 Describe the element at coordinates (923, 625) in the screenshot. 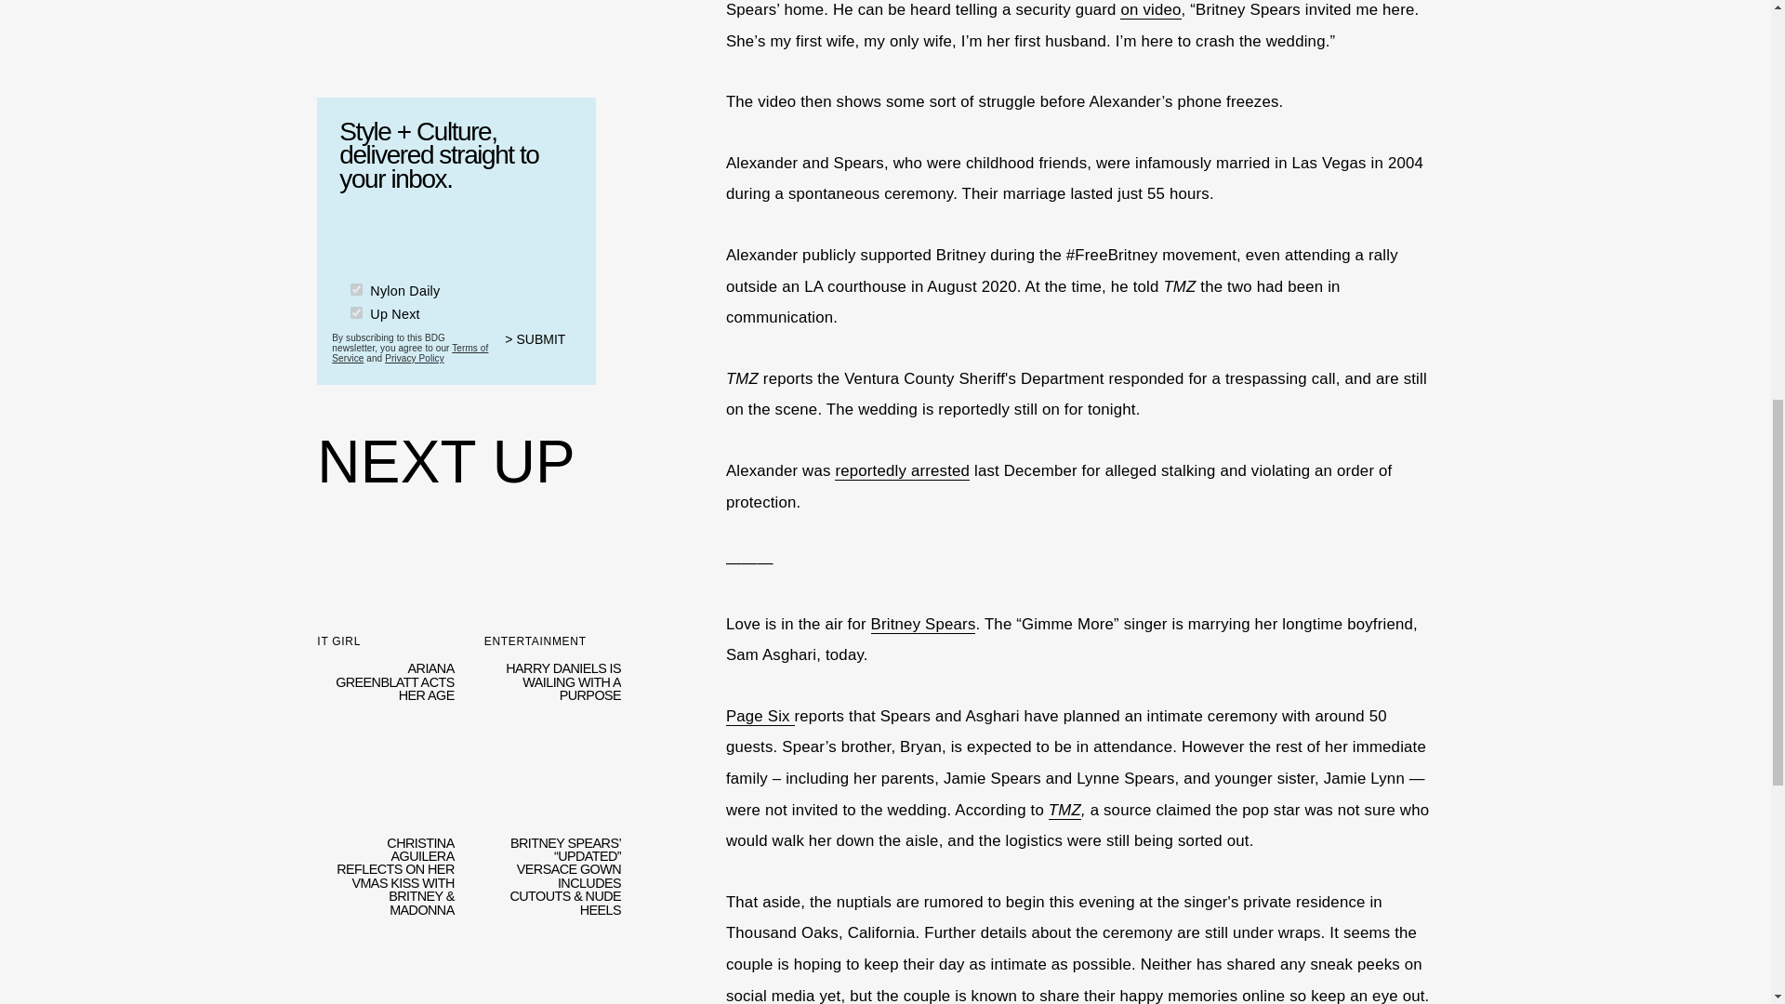

I see `Britney Spears` at that location.